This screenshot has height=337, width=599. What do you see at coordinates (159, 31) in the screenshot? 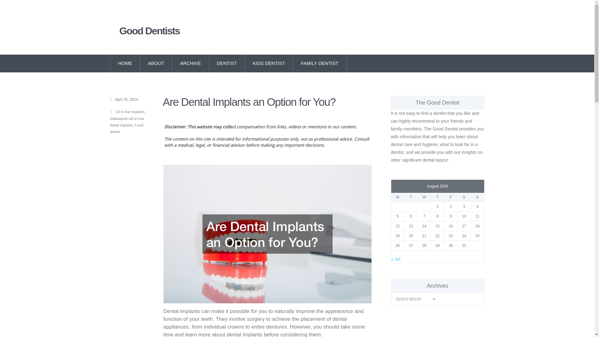
I see `Good Dentists` at bounding box center [159, 31].